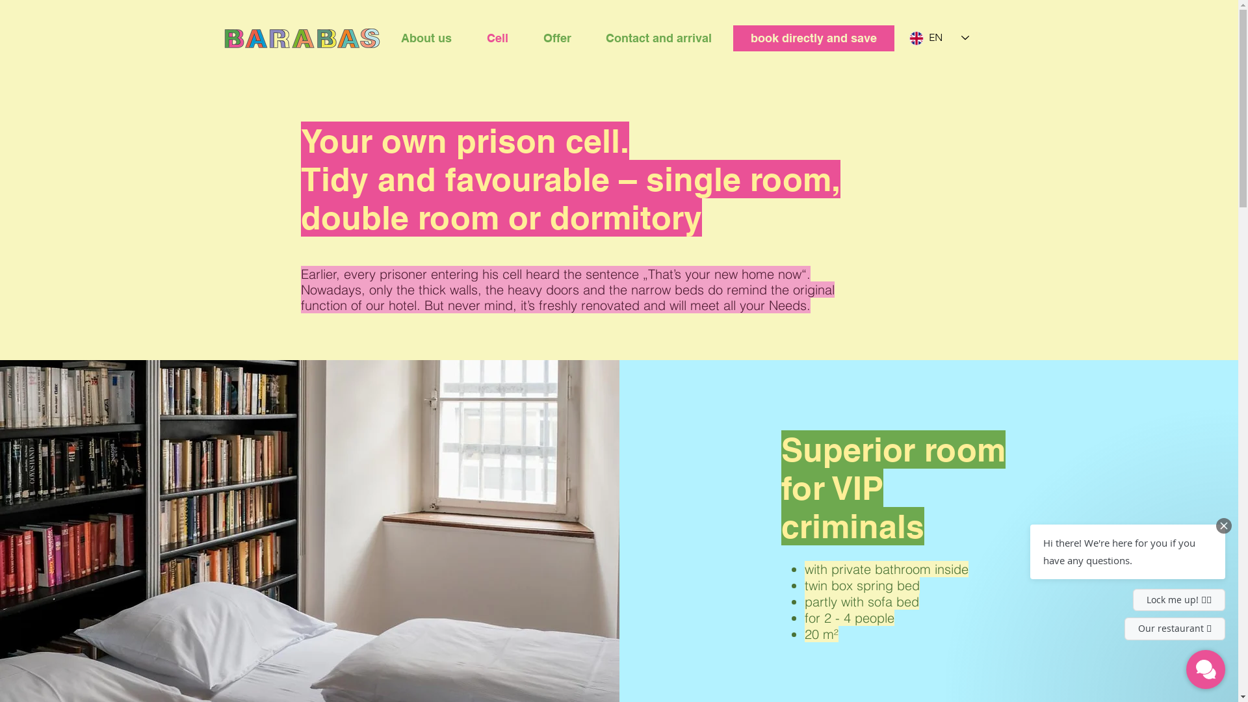 The height and width of the screenshot is (702, 1248). What do you see at coordinates (659, 38) in the screenshot?
I see `Contact and arrival` at bounding box center [659, 38].